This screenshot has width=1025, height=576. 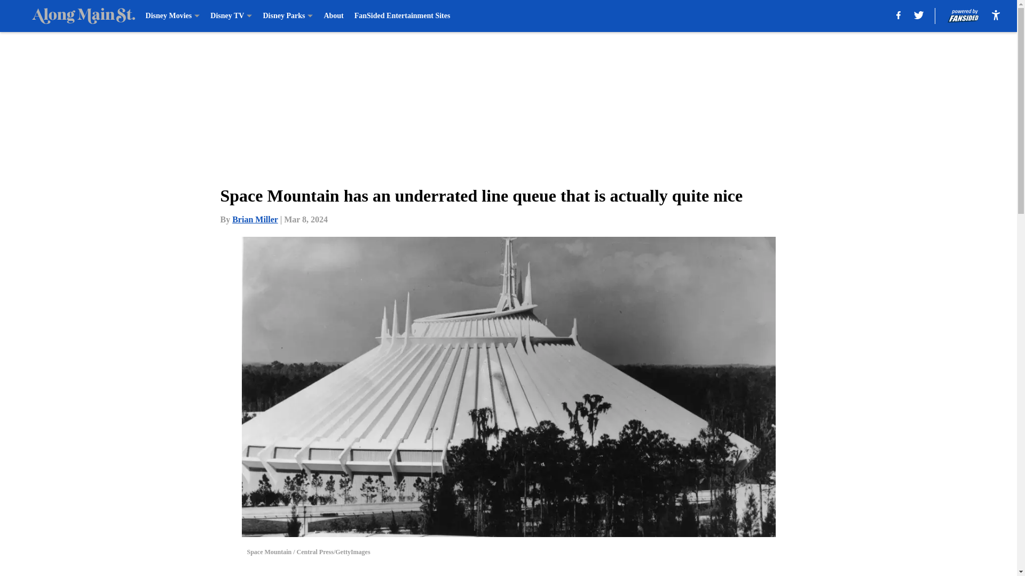 I want to click on Brian Miller, so click(x=255, y=219).